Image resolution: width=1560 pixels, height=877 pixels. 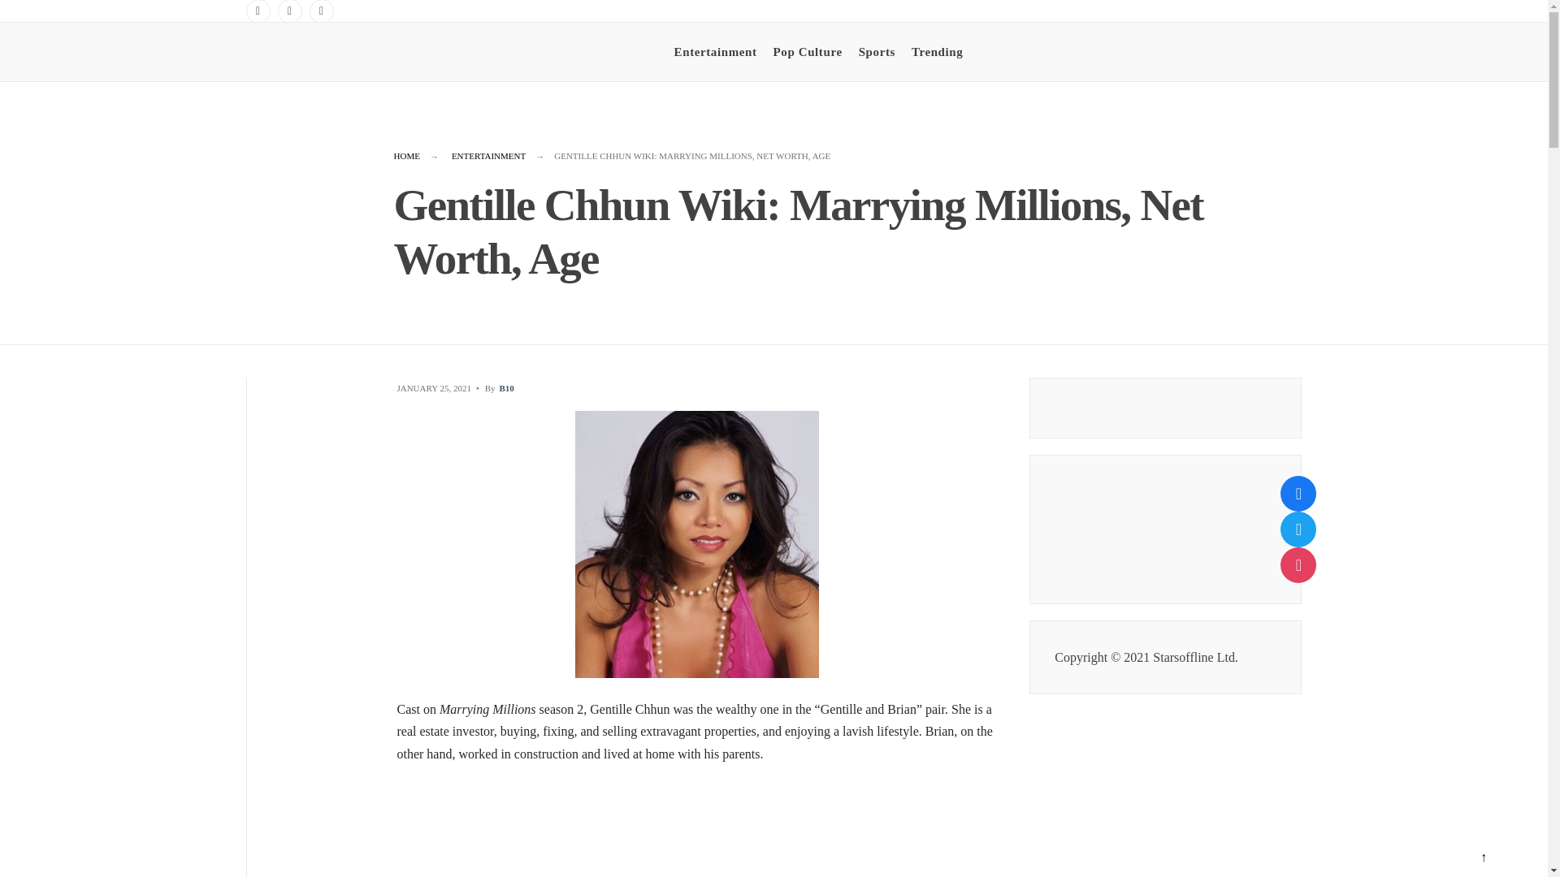 What do you see at coordinates (321, 11) in the screenshot?
I see `Pinterest` at bounding box center [321, 11].